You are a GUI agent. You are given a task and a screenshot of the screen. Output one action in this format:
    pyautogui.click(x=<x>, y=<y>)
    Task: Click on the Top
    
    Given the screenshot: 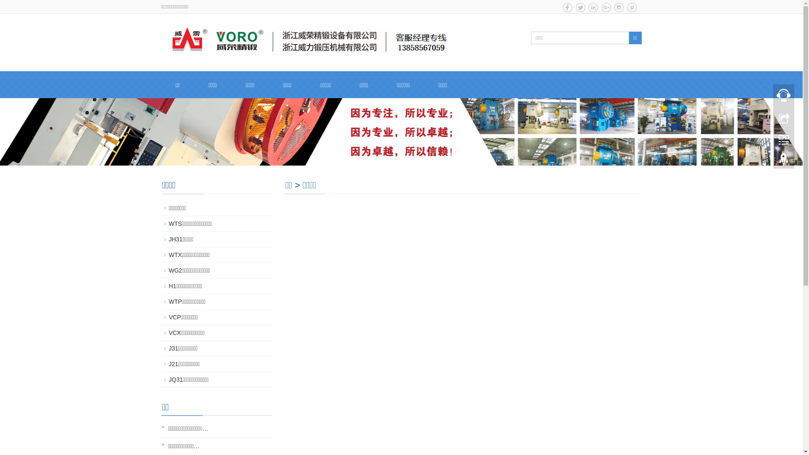 What is the action you would take?
    pyautogui.click(x=784, y=161)
    